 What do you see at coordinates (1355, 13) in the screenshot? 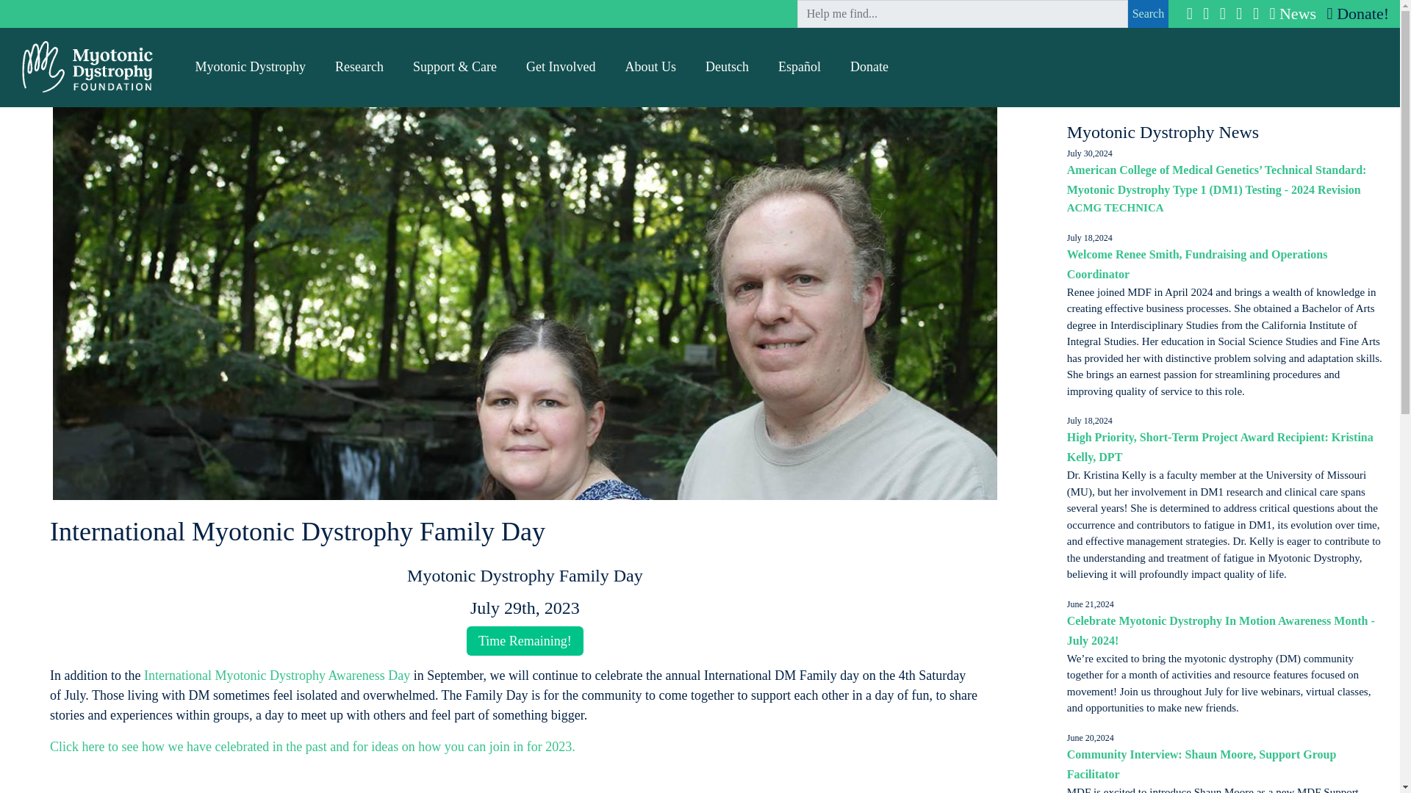
I see ` Donate!` at bounding box center [1355, 13].